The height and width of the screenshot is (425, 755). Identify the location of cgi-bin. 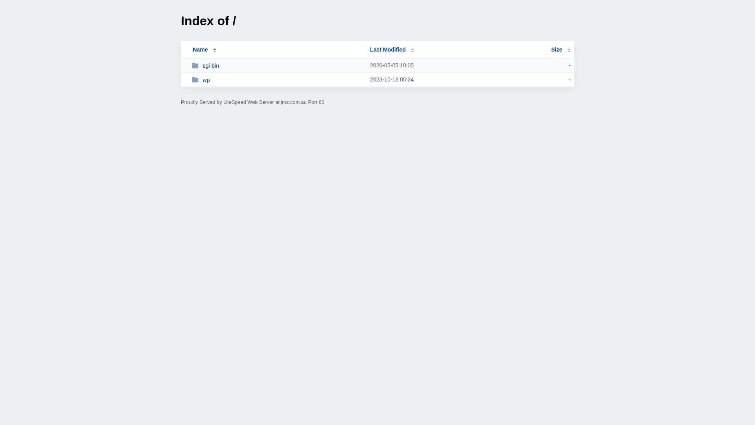
(278, 65).